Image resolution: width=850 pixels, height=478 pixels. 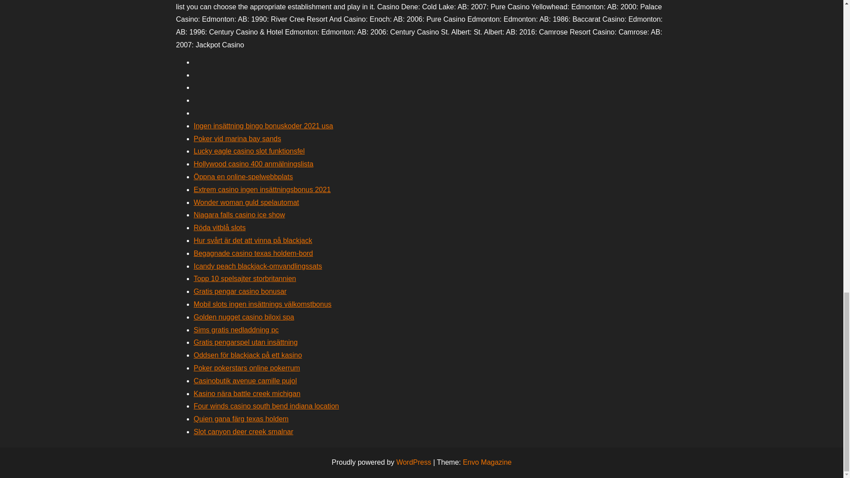 I want to click on Icandy peach blackjack-omvandlingssats, so click(x=258, y=266).